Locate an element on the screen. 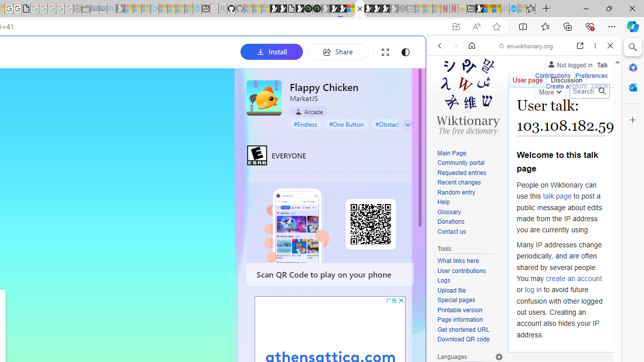  Help is located at coordinates (443, 202).